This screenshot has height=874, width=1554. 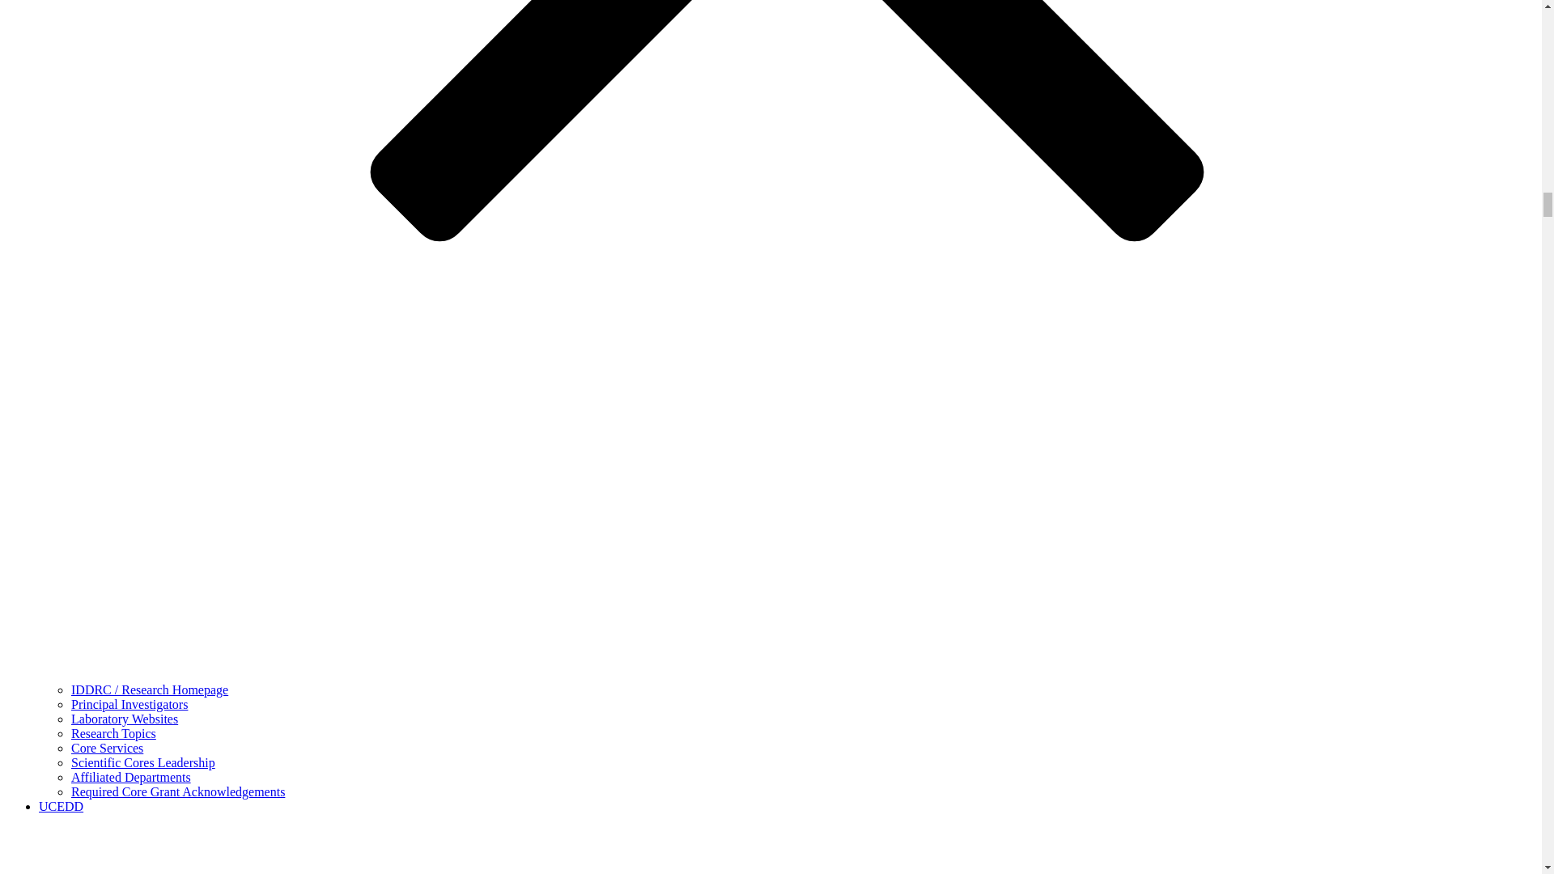 What do you see at coordinates (143, 762) in the screenshot?
I see `Scientific Cores Leadership` at bounding box center [143, 762].